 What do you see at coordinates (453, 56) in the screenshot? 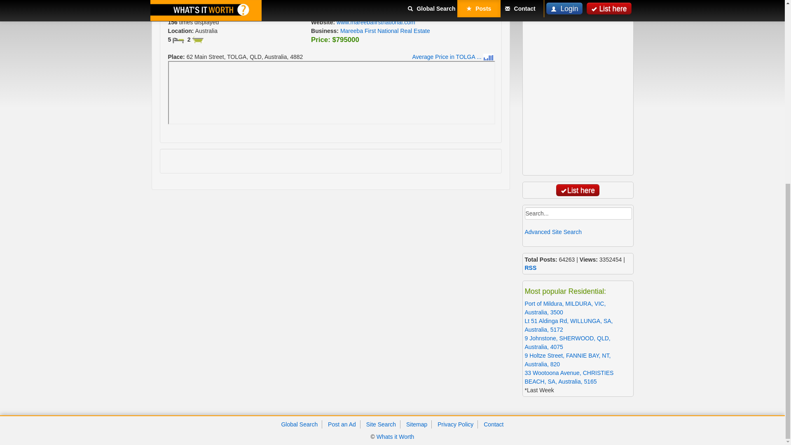
I see `5 Bedroom Average For Sale Prices in TOLGA QLD` at bounding box center [453, 56].